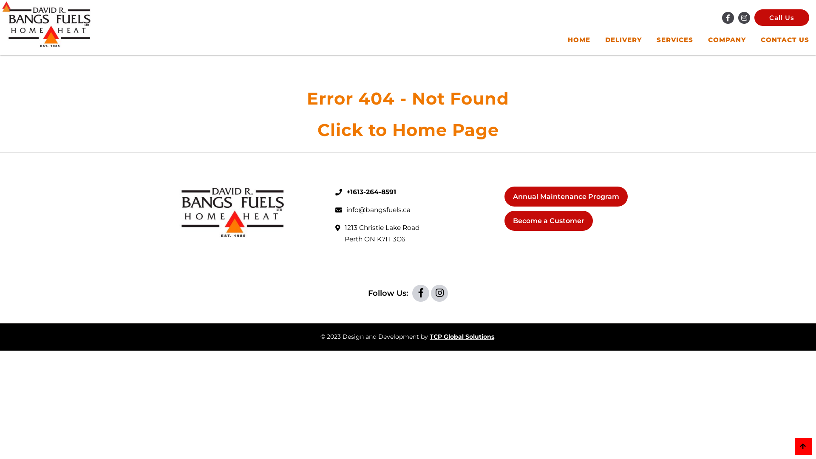  I want to click on Click to Home Page, so click(408, 130).